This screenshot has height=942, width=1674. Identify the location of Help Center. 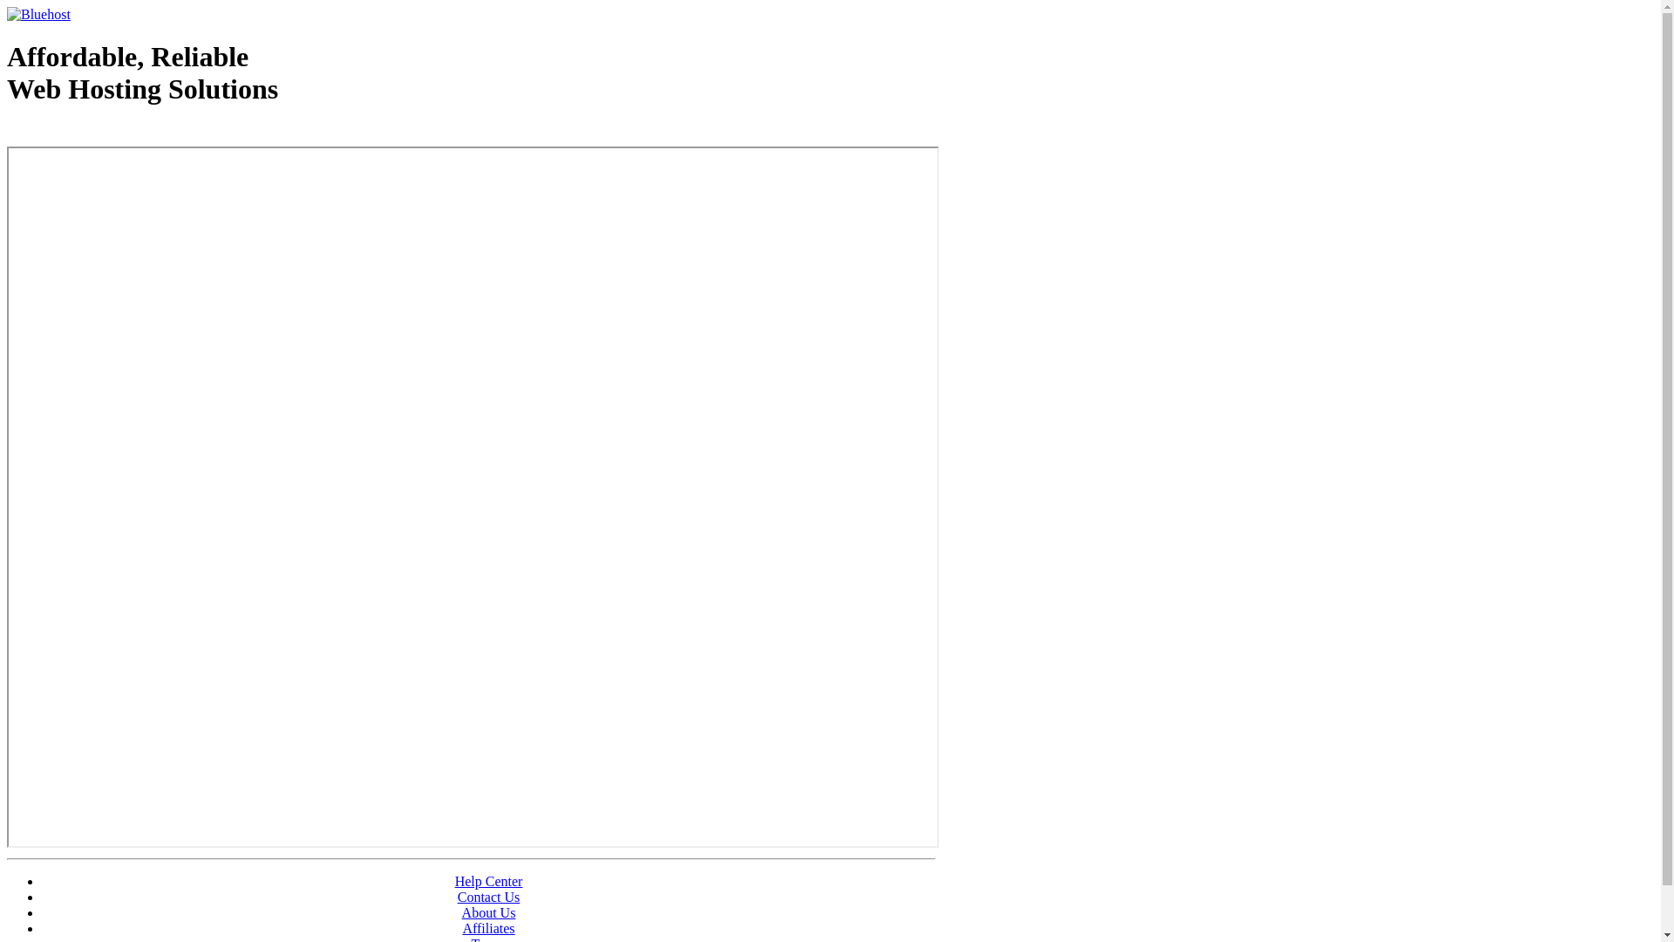
(489, 881).